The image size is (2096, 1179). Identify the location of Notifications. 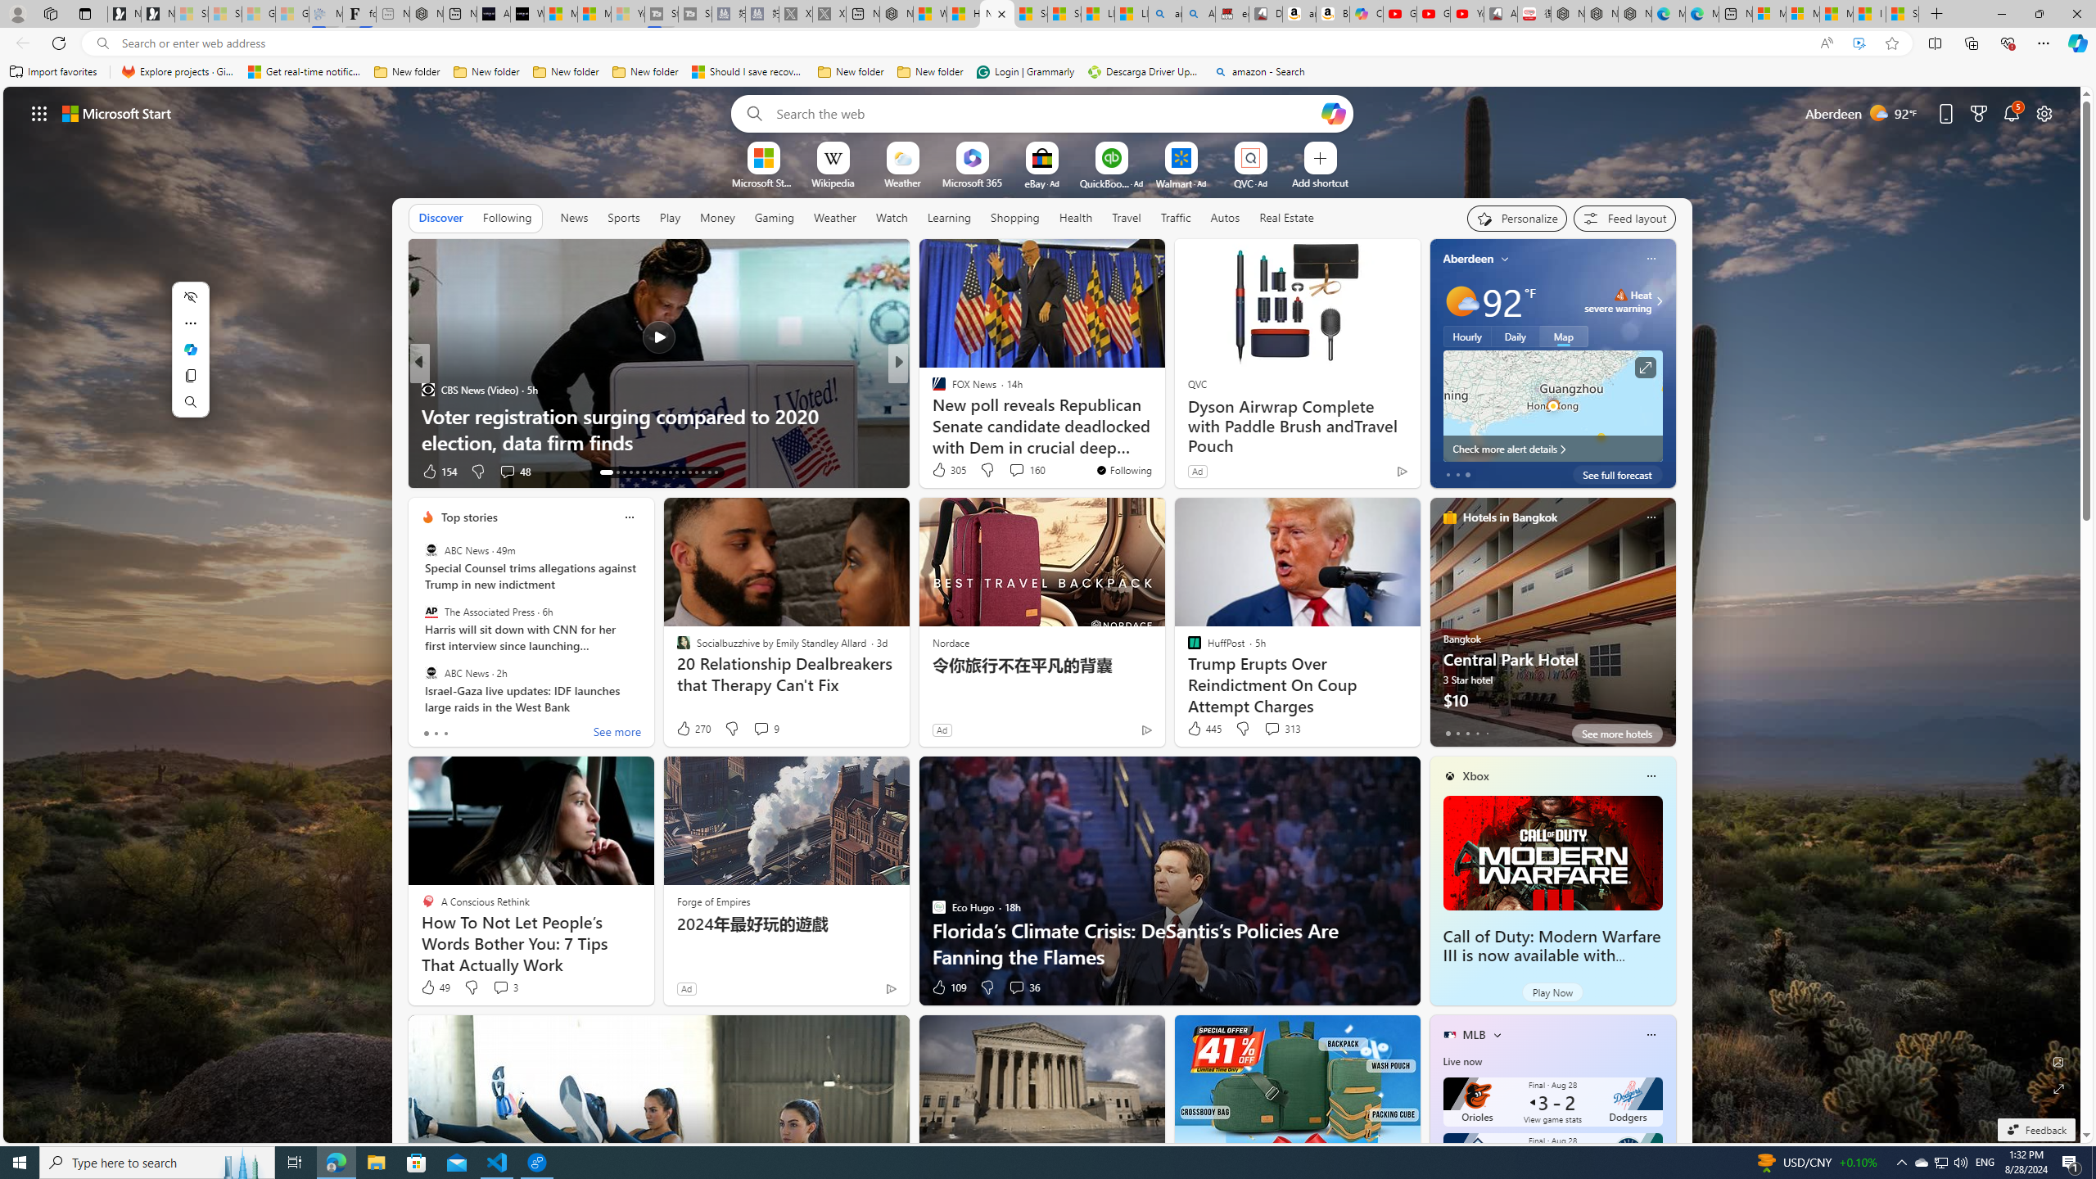
(2012, 113).